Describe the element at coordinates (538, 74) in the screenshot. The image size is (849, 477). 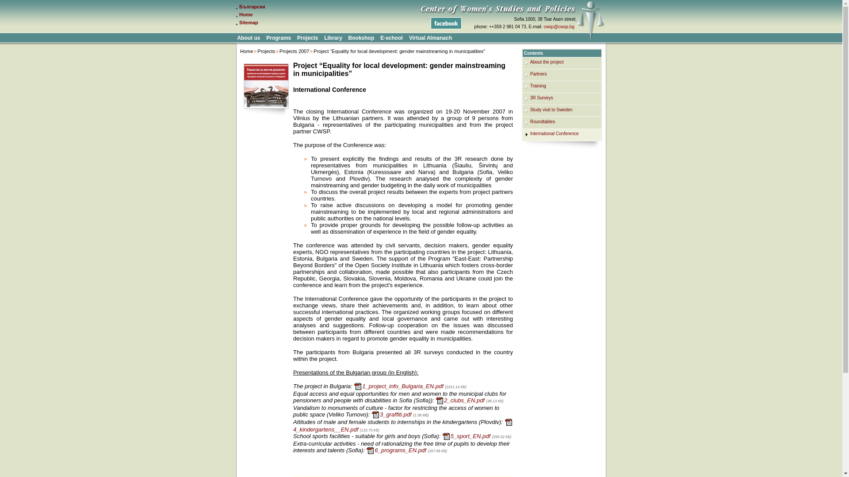
I see `Partners` at that location.